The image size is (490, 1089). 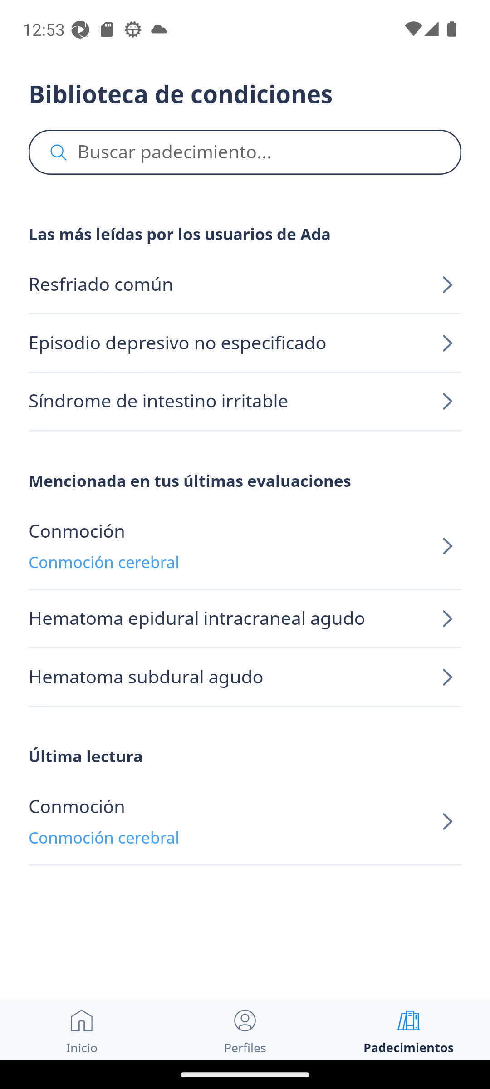 I want to click on Inicio, so click(x=82, y=1031).